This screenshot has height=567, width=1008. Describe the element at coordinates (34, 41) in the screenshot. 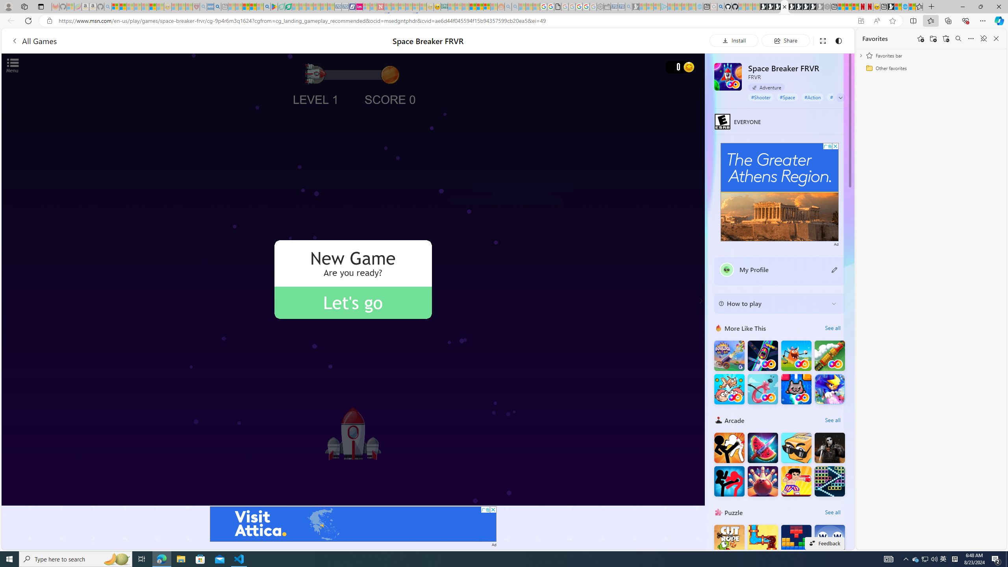

I see `All Games` at that location.